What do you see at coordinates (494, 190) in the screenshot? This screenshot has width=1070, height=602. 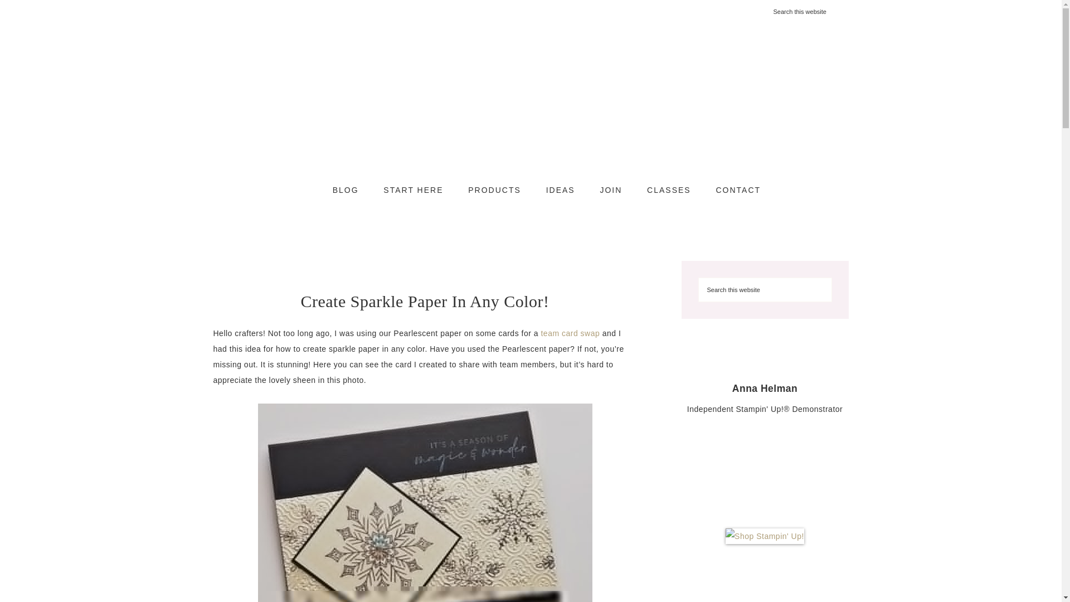 I see `PRODUCTS` at bounding box center [494, 190].